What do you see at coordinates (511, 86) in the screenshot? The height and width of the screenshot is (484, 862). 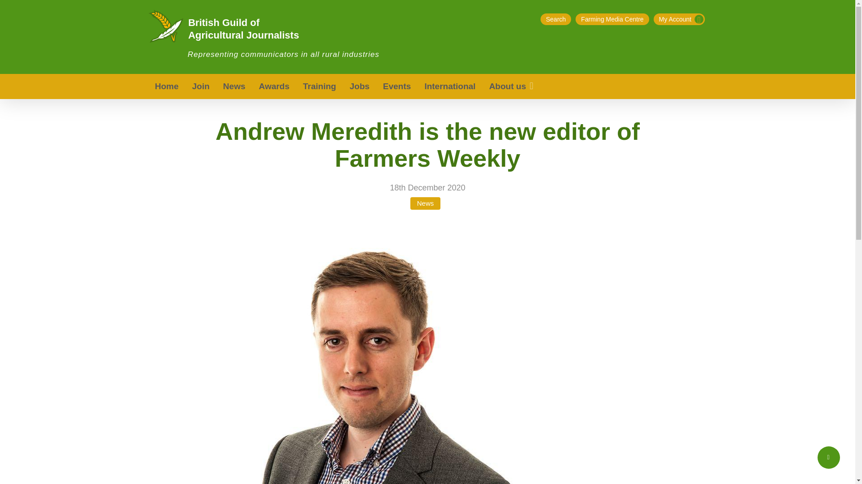 I see `About us` at bounding box center [511, 86].